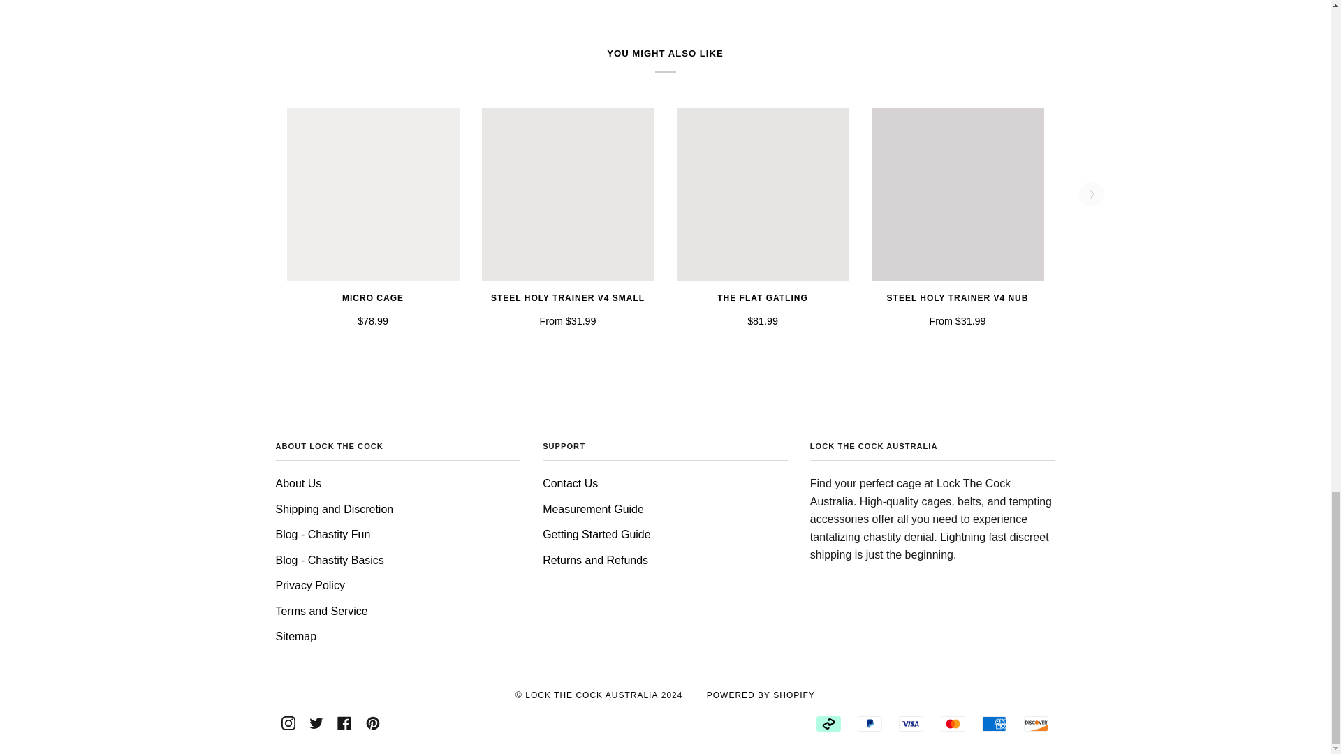 The image size is (1341, 754). What do you see at coordinates (828, 723) in the screenshot?
I see `AFTERPAY` at bounding box center [828, 723].